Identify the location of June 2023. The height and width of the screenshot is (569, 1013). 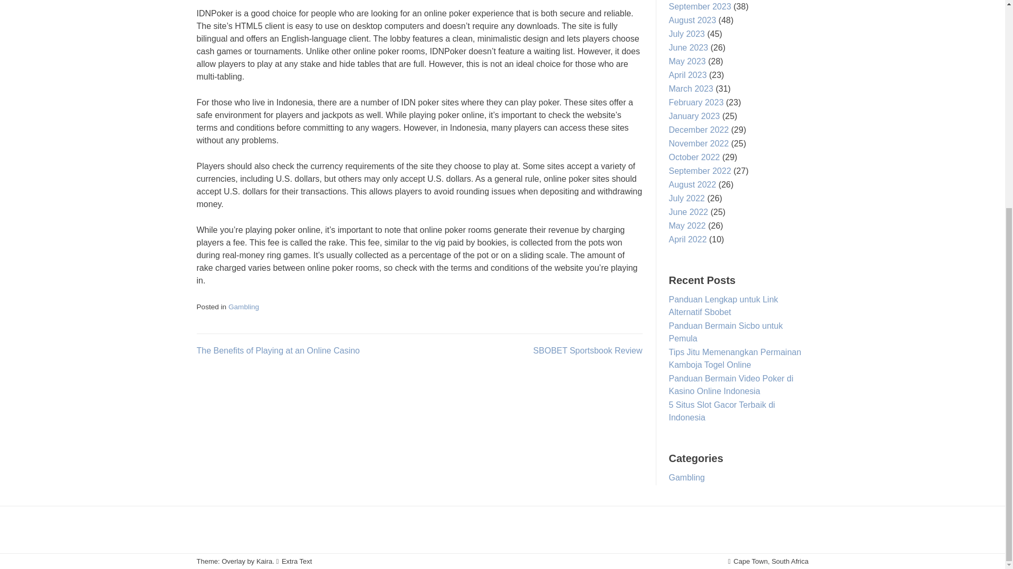
(688, 47).